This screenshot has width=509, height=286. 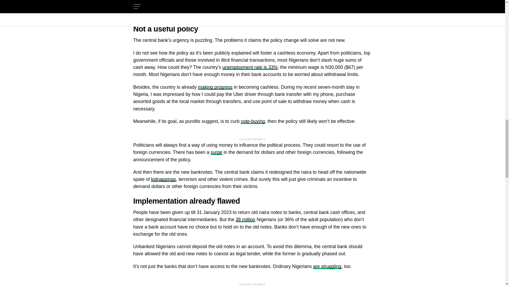 What do you see at coordinates (216, 152) in the screenshot?
I see `surge` at bounding box center [216, 152].